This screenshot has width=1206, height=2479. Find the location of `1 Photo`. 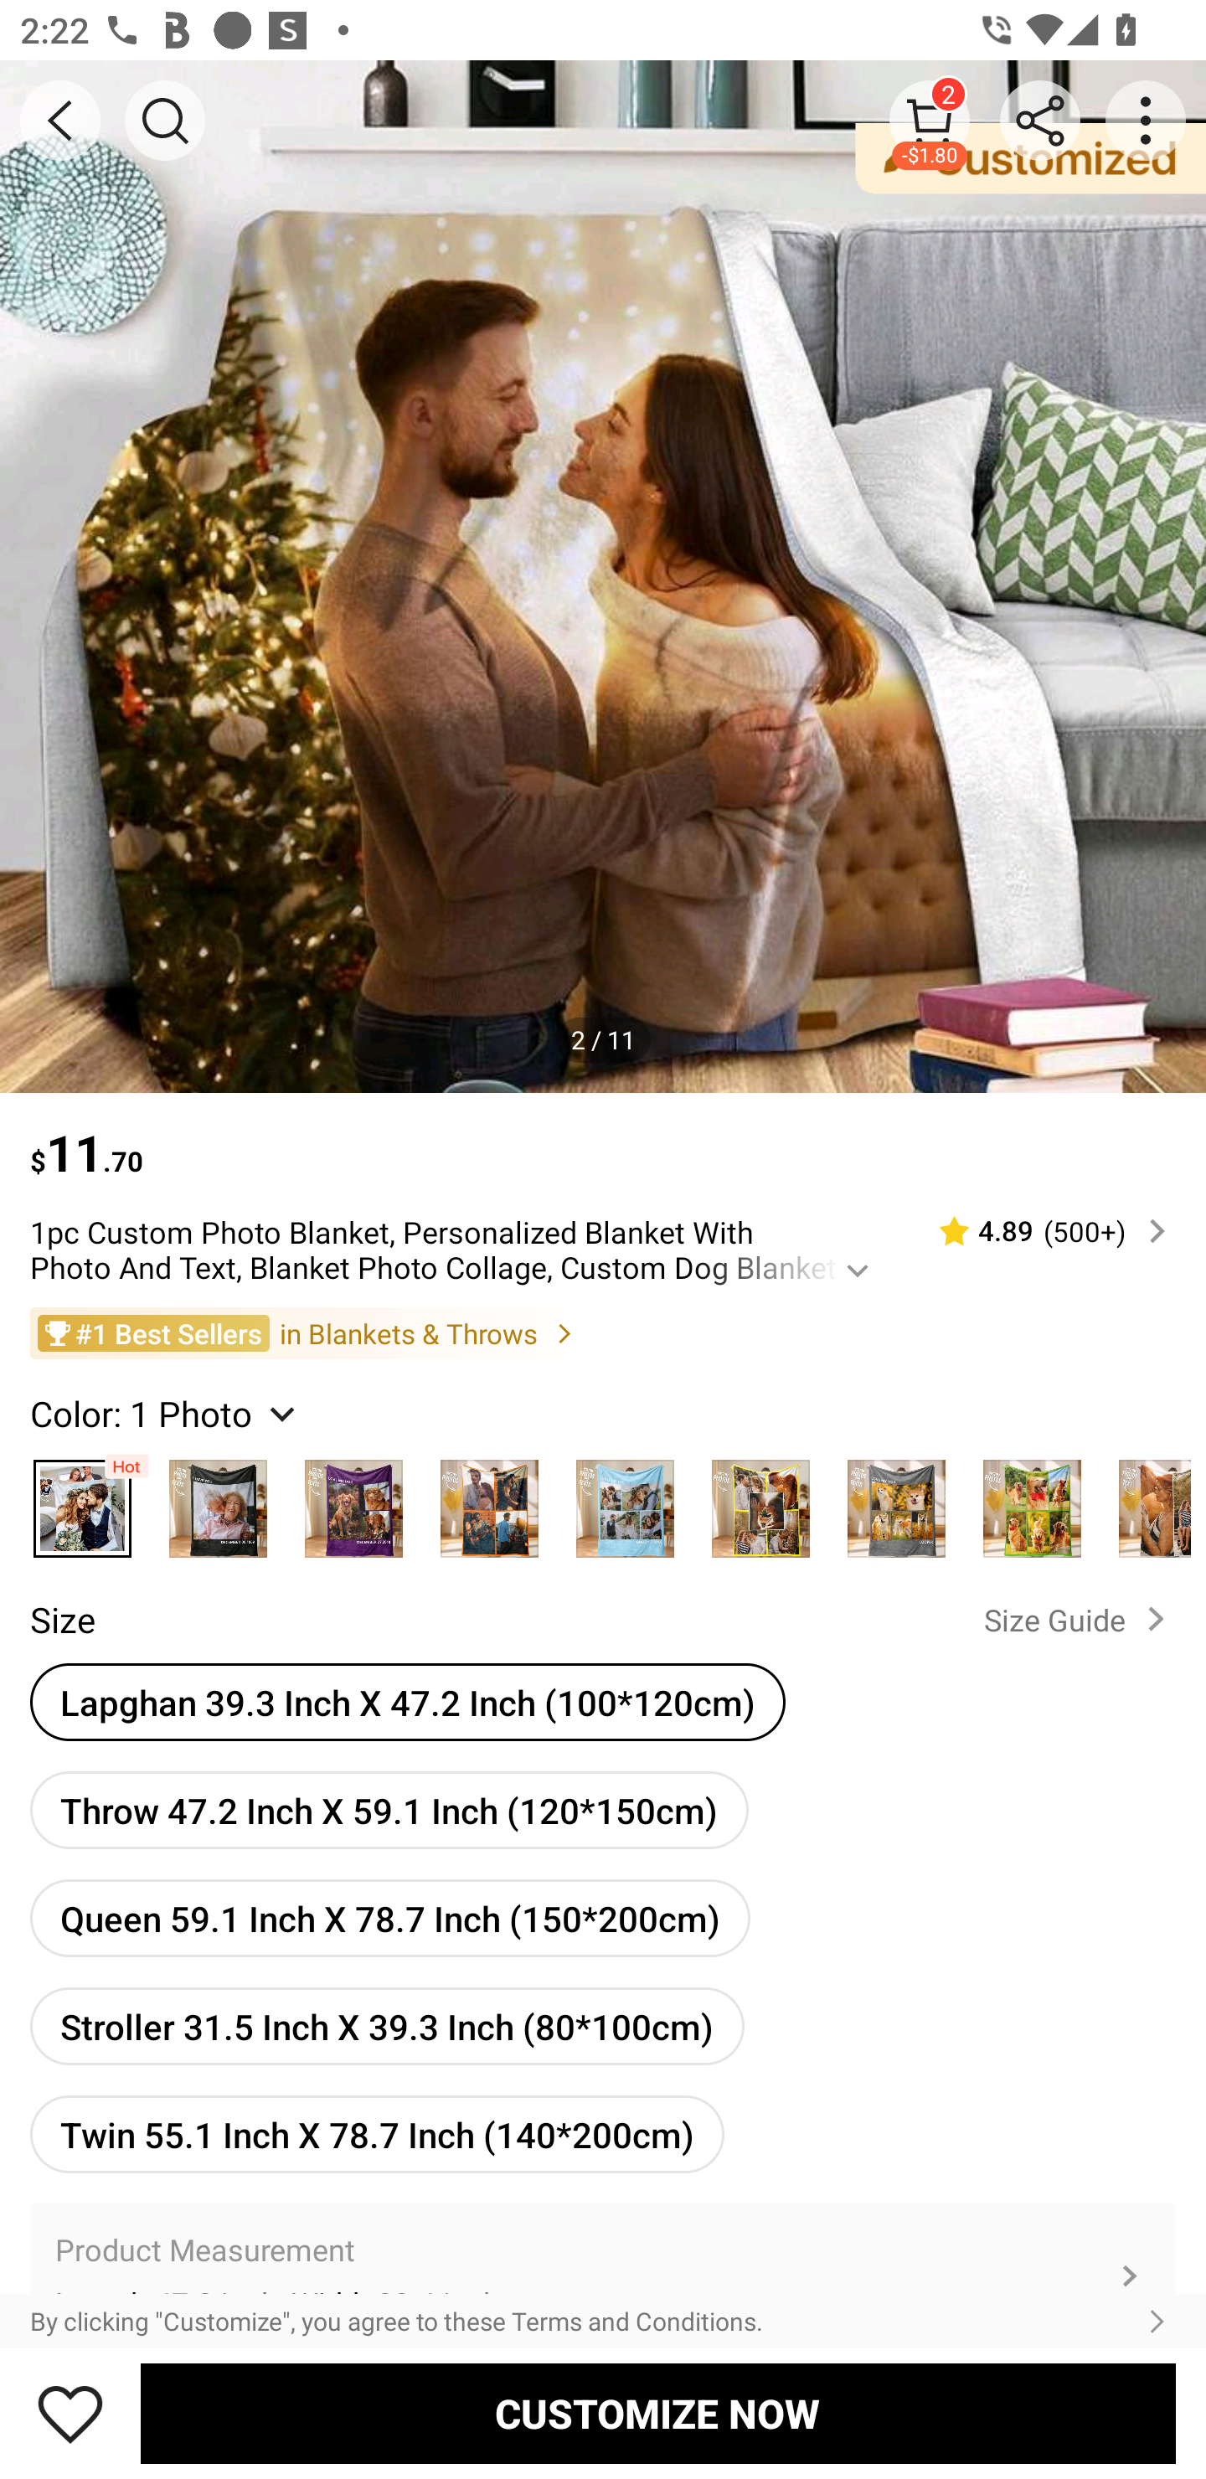

1 Photo is located at coordinates (82, 1501).